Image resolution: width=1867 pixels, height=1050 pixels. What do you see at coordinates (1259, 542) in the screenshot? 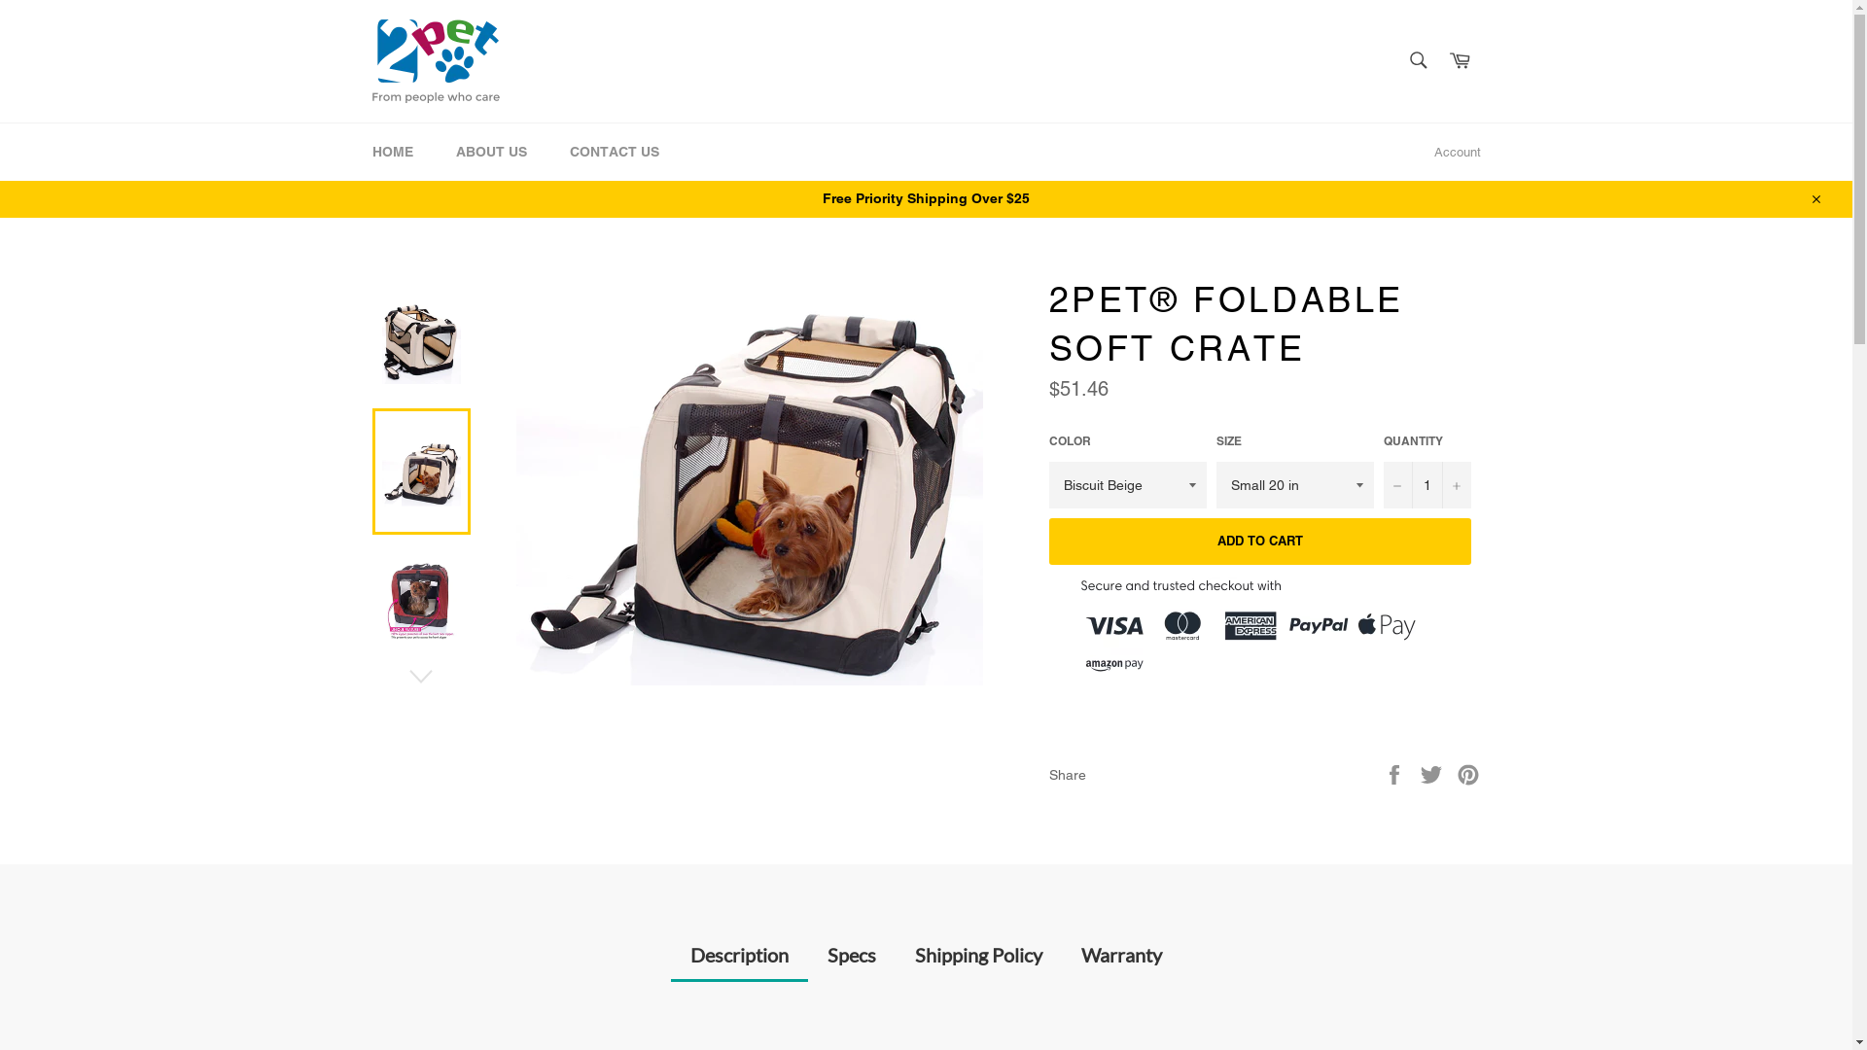
I see `ADD TO CART` at bounding box center [1259, 542].